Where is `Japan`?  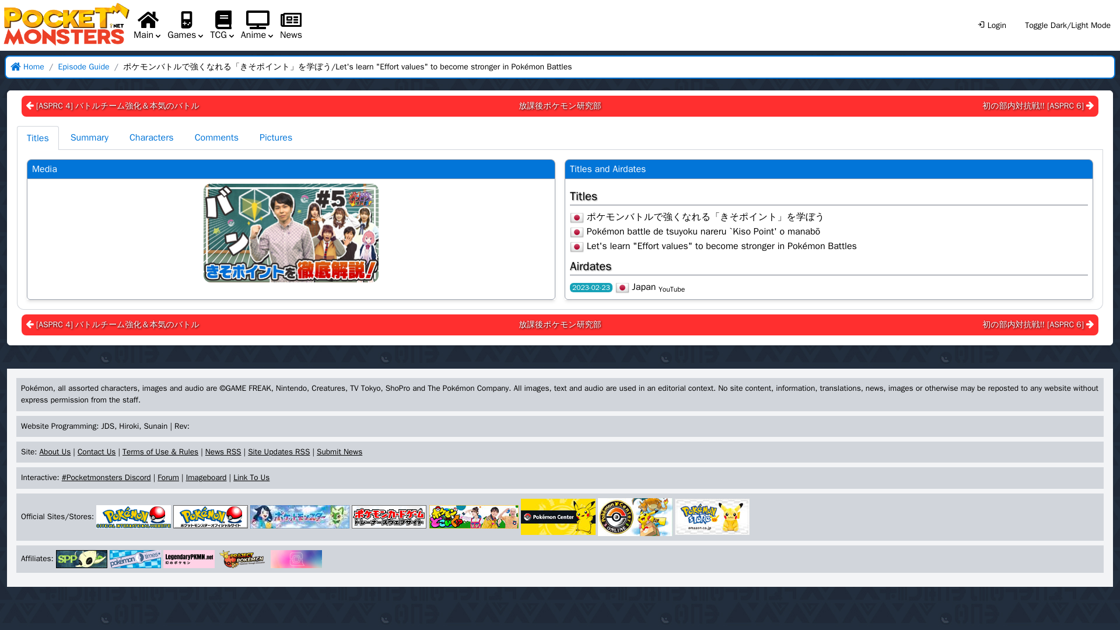 Japan is located at coordinates (576, 232).